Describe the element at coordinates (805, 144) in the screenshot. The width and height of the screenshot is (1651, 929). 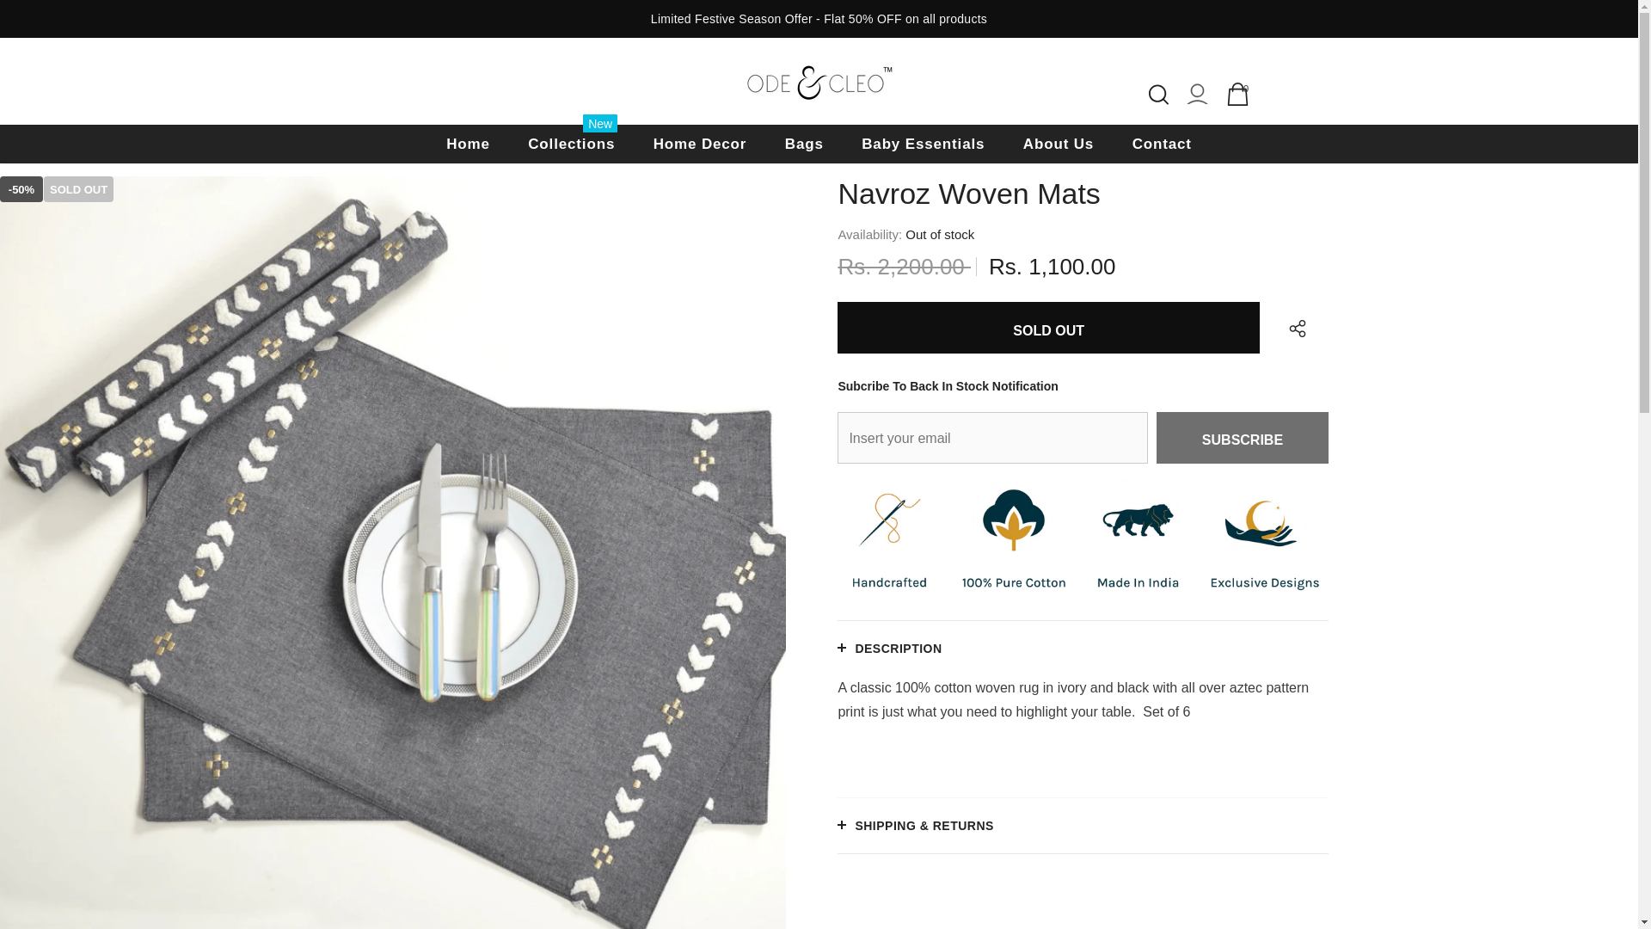
I see `Search Icon` at that location.